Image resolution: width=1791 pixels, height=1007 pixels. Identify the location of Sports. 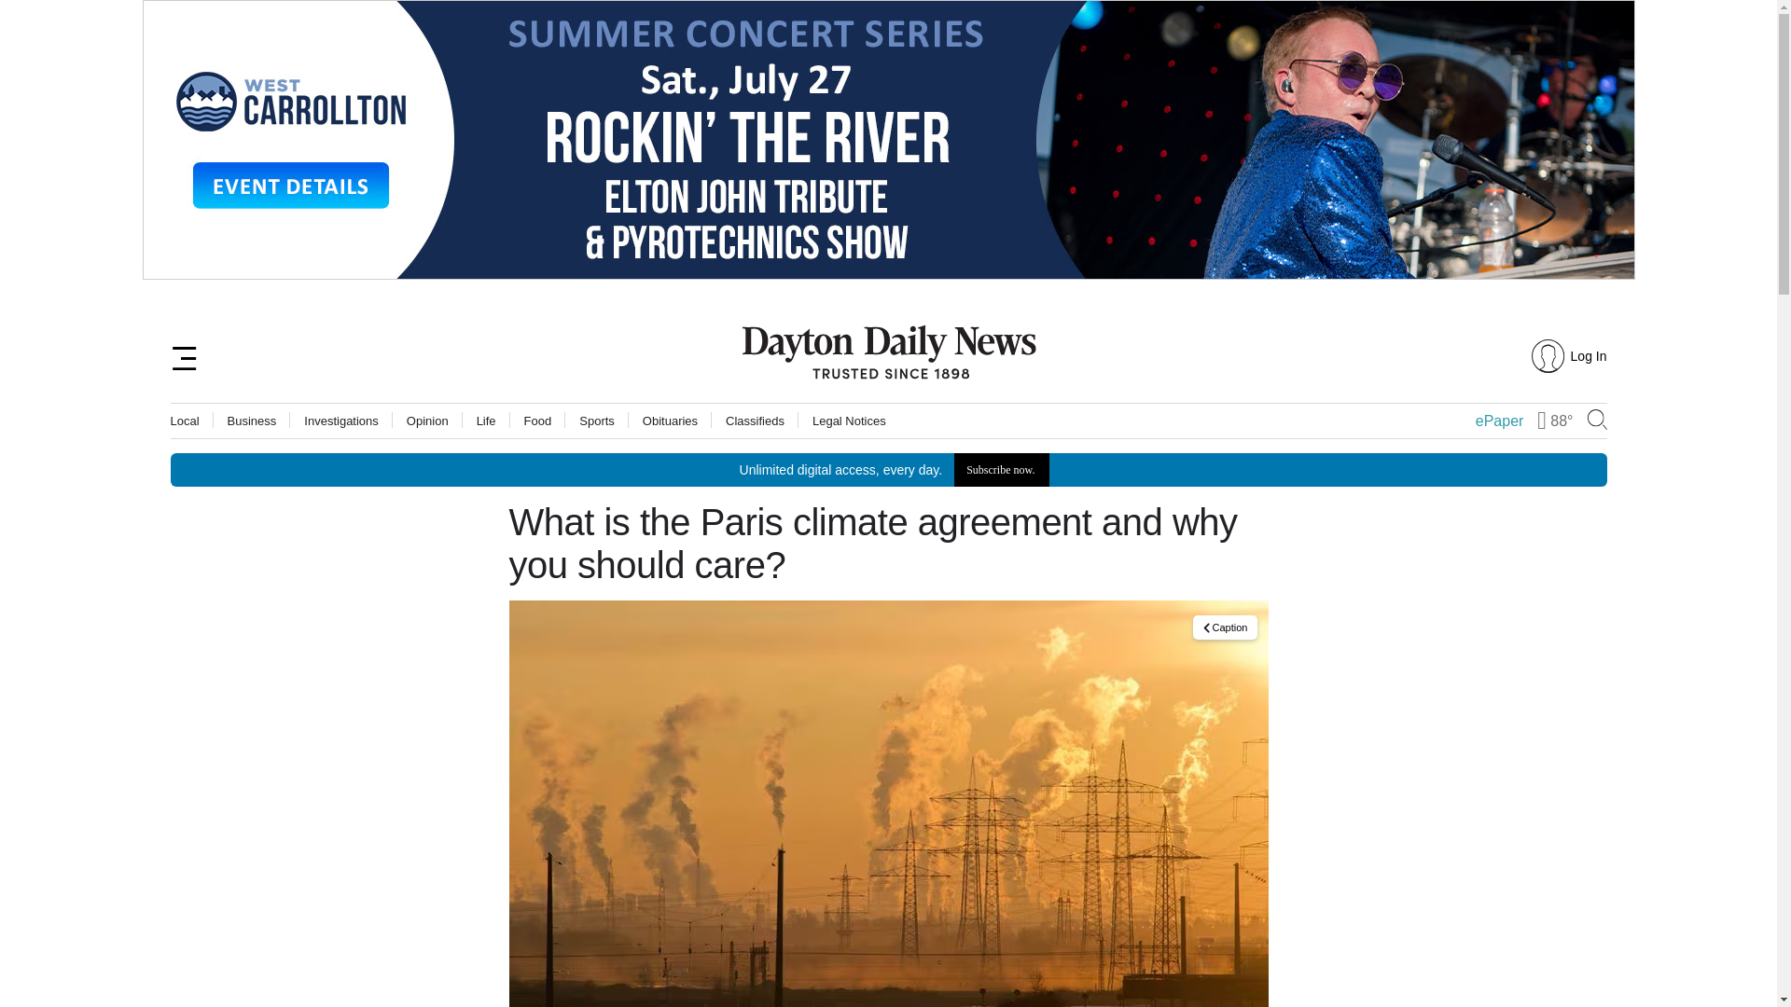
(596, 420).